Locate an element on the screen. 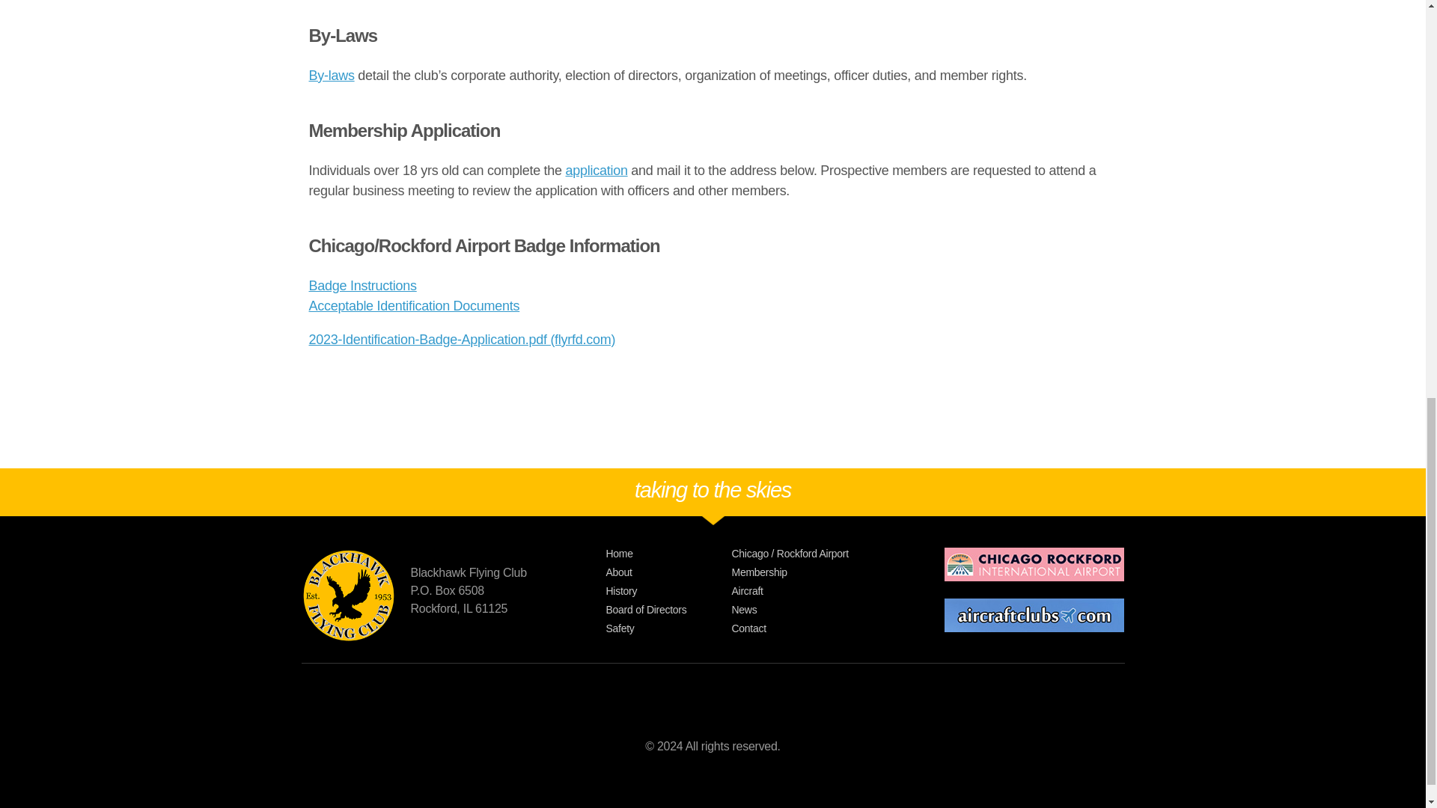 This screenshot has width=1437, height=808. Aircraft is located at coordinates (825, 591).